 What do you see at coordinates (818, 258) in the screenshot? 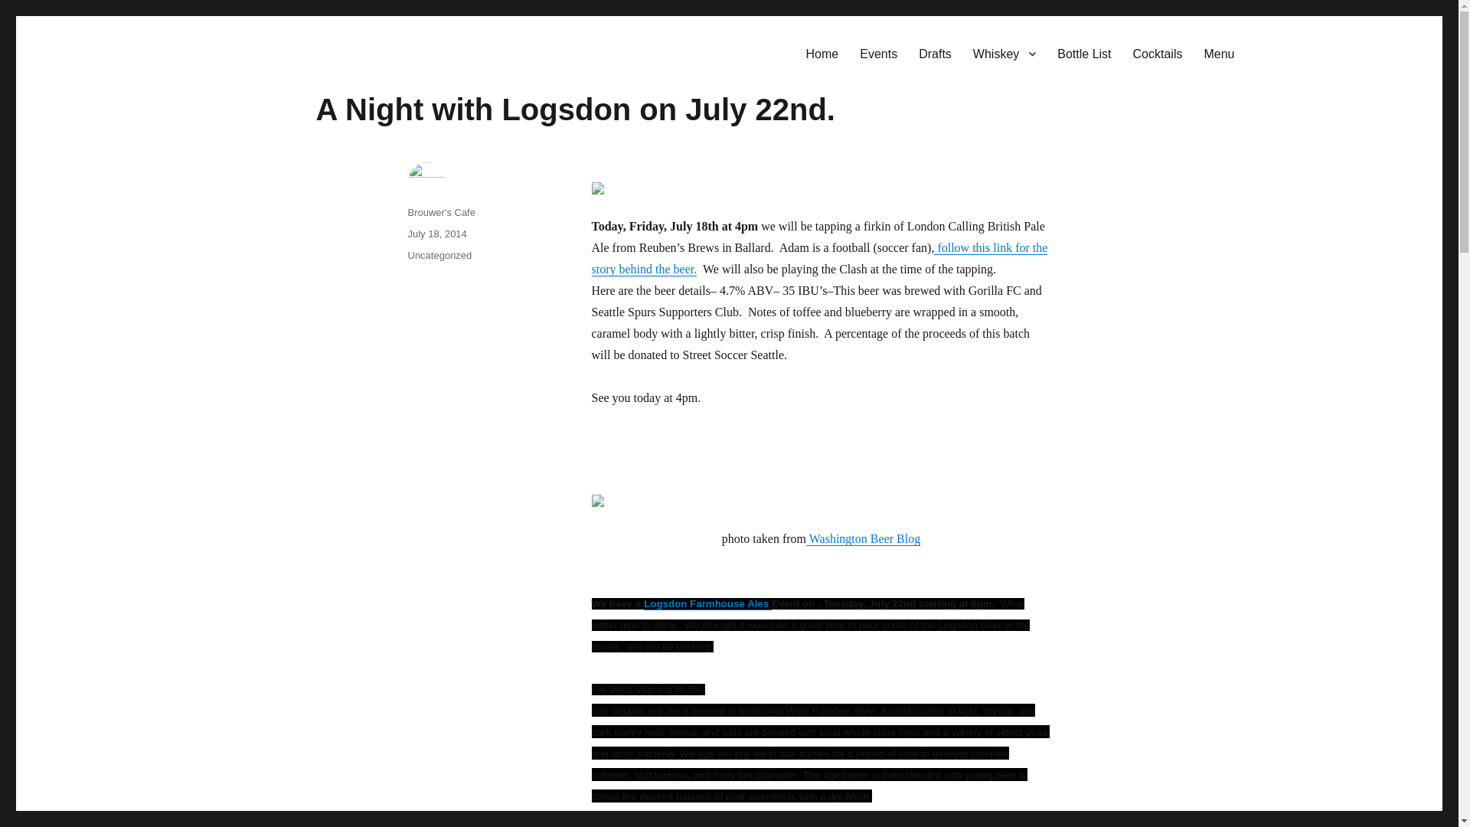
I see `follow this link for the story behind the beer.` at bounding box center [818, 258].